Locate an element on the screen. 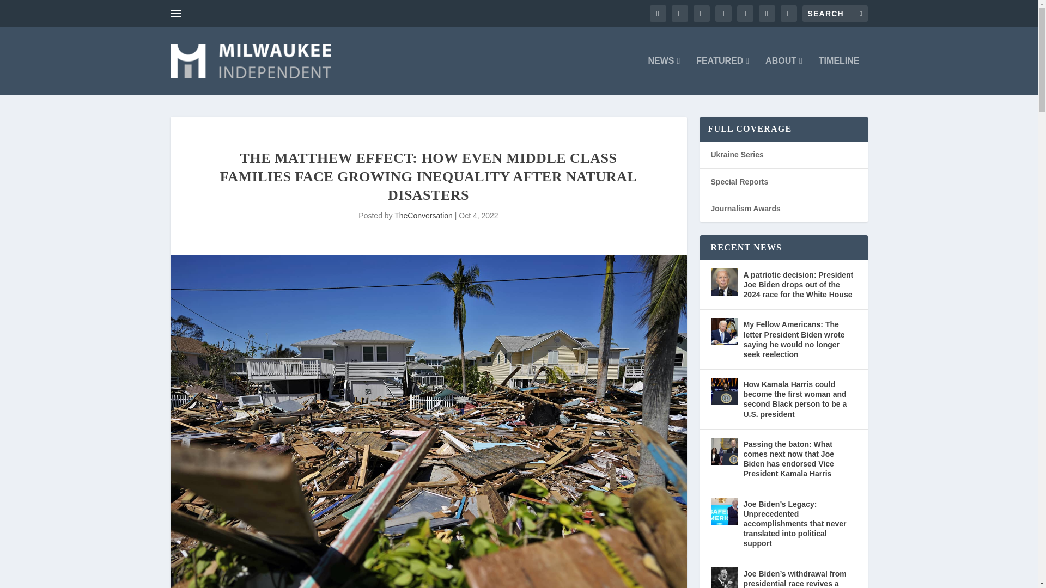 This screenshot has width=1046, height=588. Posts by TheConversation is located at coordinates (423, 215).